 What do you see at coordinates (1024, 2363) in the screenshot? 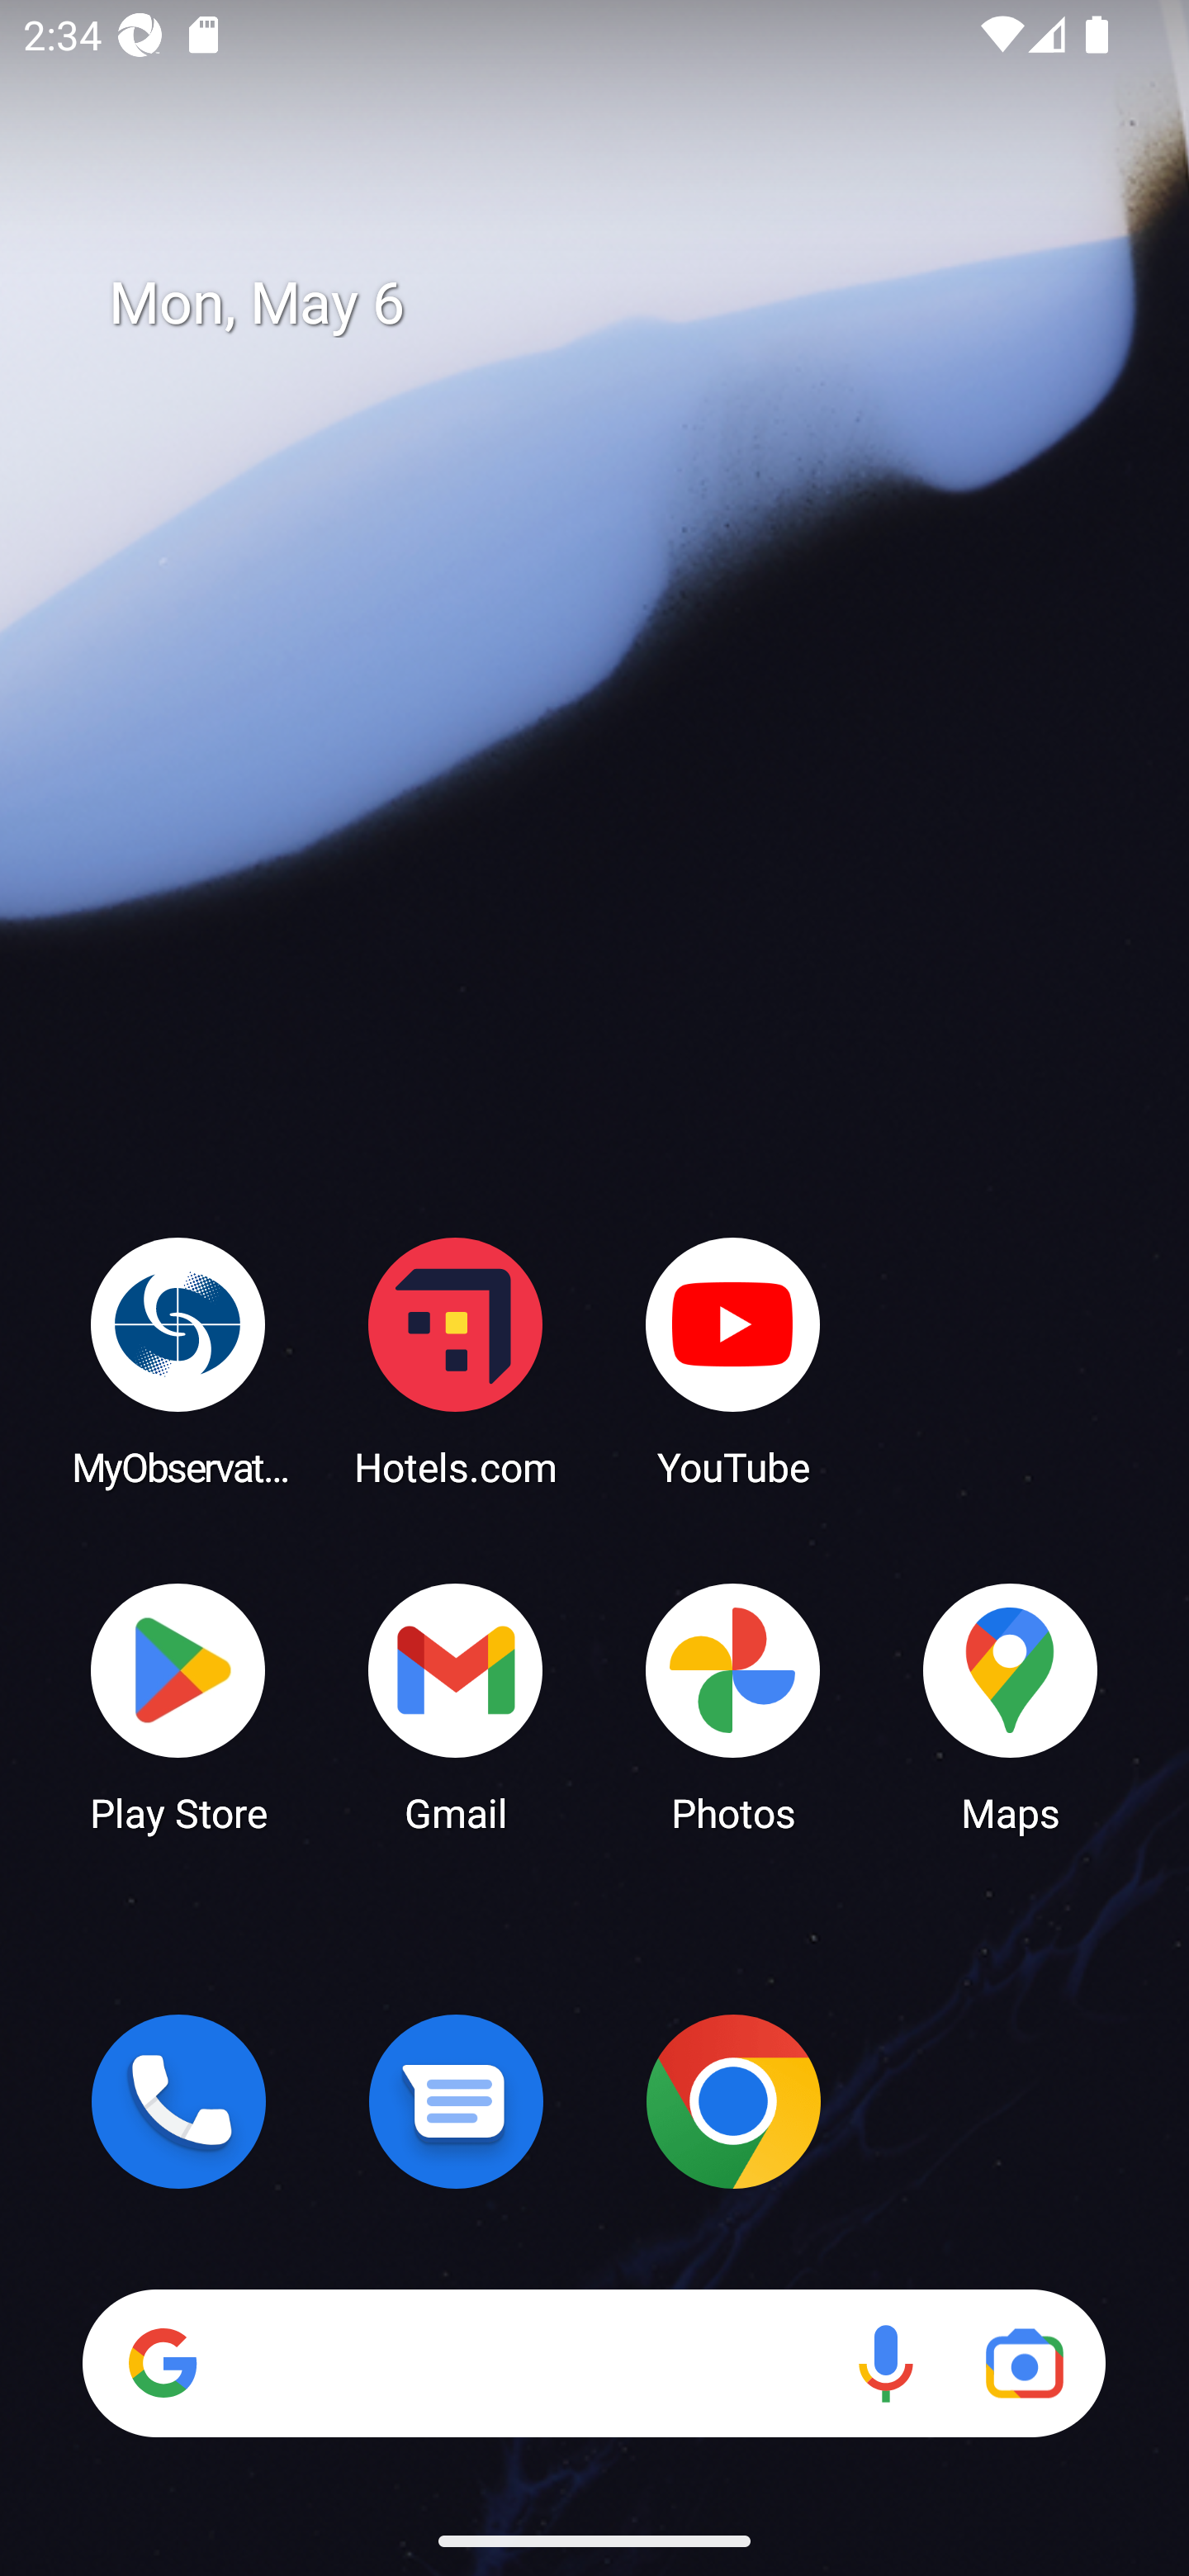
I see `Google Lens` at bounding box center [1024, 2363].